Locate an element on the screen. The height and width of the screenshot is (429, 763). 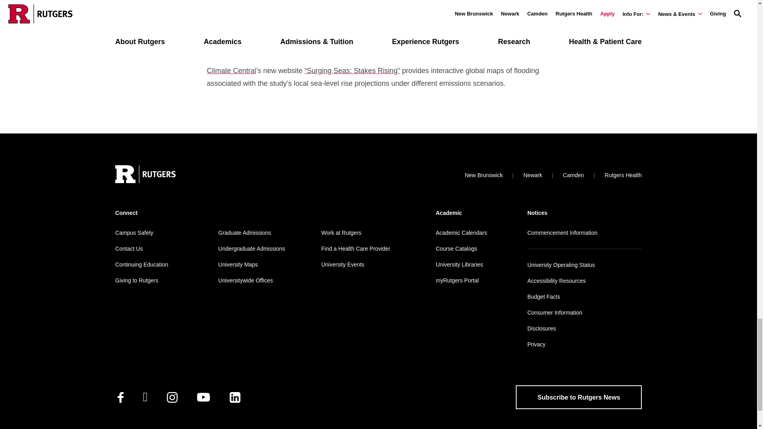
Continuing Education is located at coordinates (141, 264).